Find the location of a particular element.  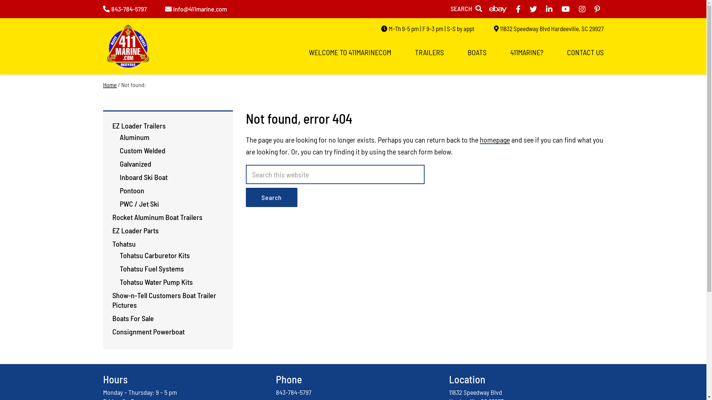

843-784-5797 is located at coordinates (125, 9).